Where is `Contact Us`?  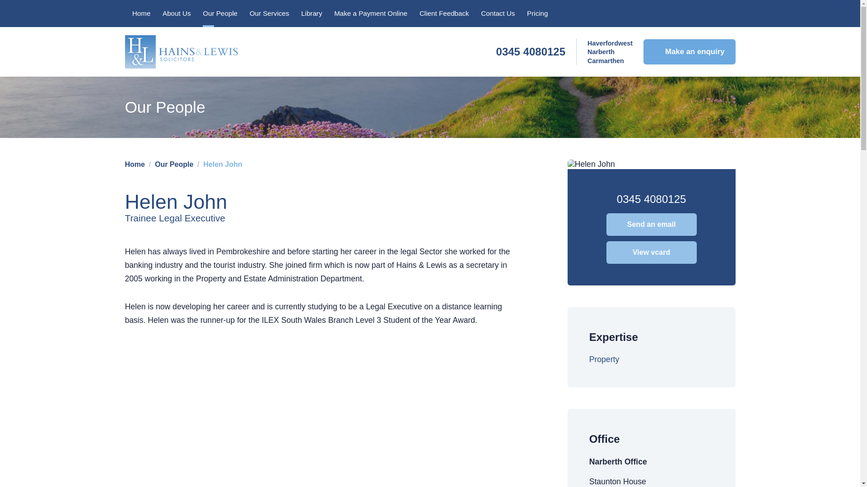 Contact Us is located at coordinates (498, 14).